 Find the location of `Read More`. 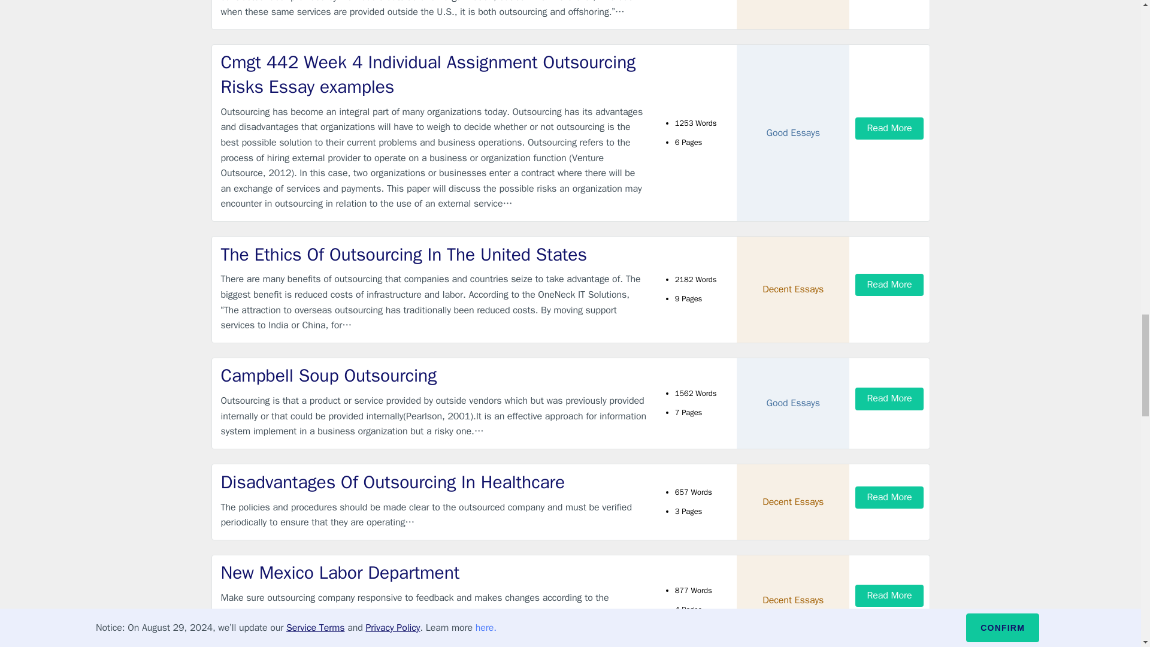

Read More is located at coordinates (889, 128).